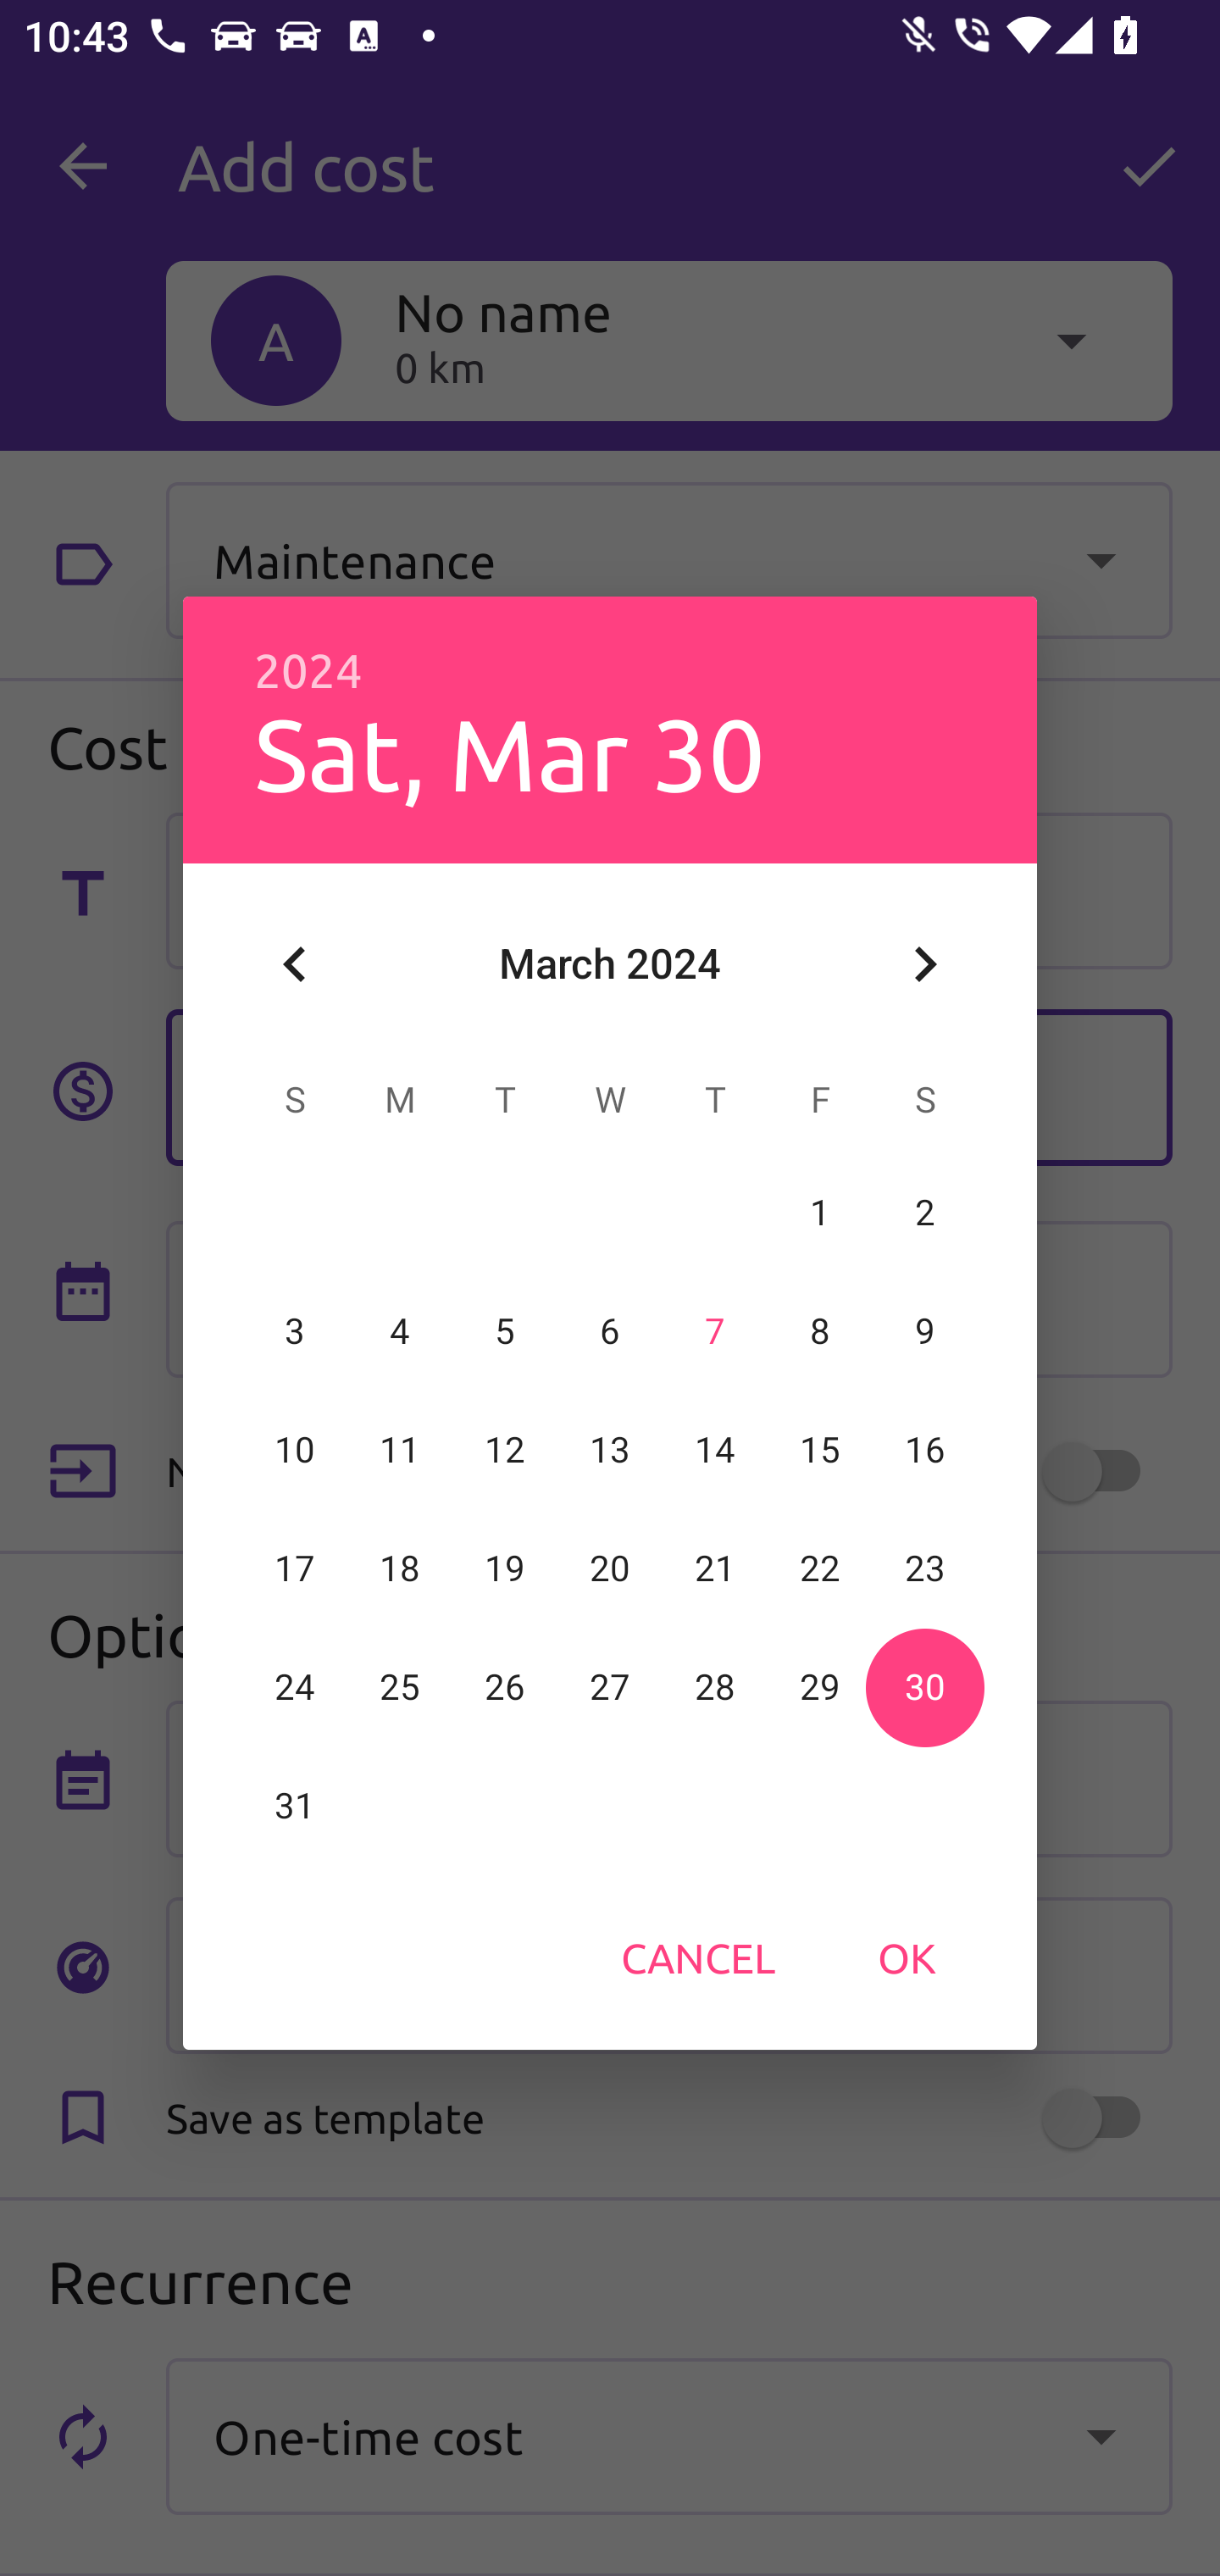 The image size is (1220, 2576). Describe the element at coordinates (505, 1331) in the screenshot. I see `5 05 March 2024` at that location.